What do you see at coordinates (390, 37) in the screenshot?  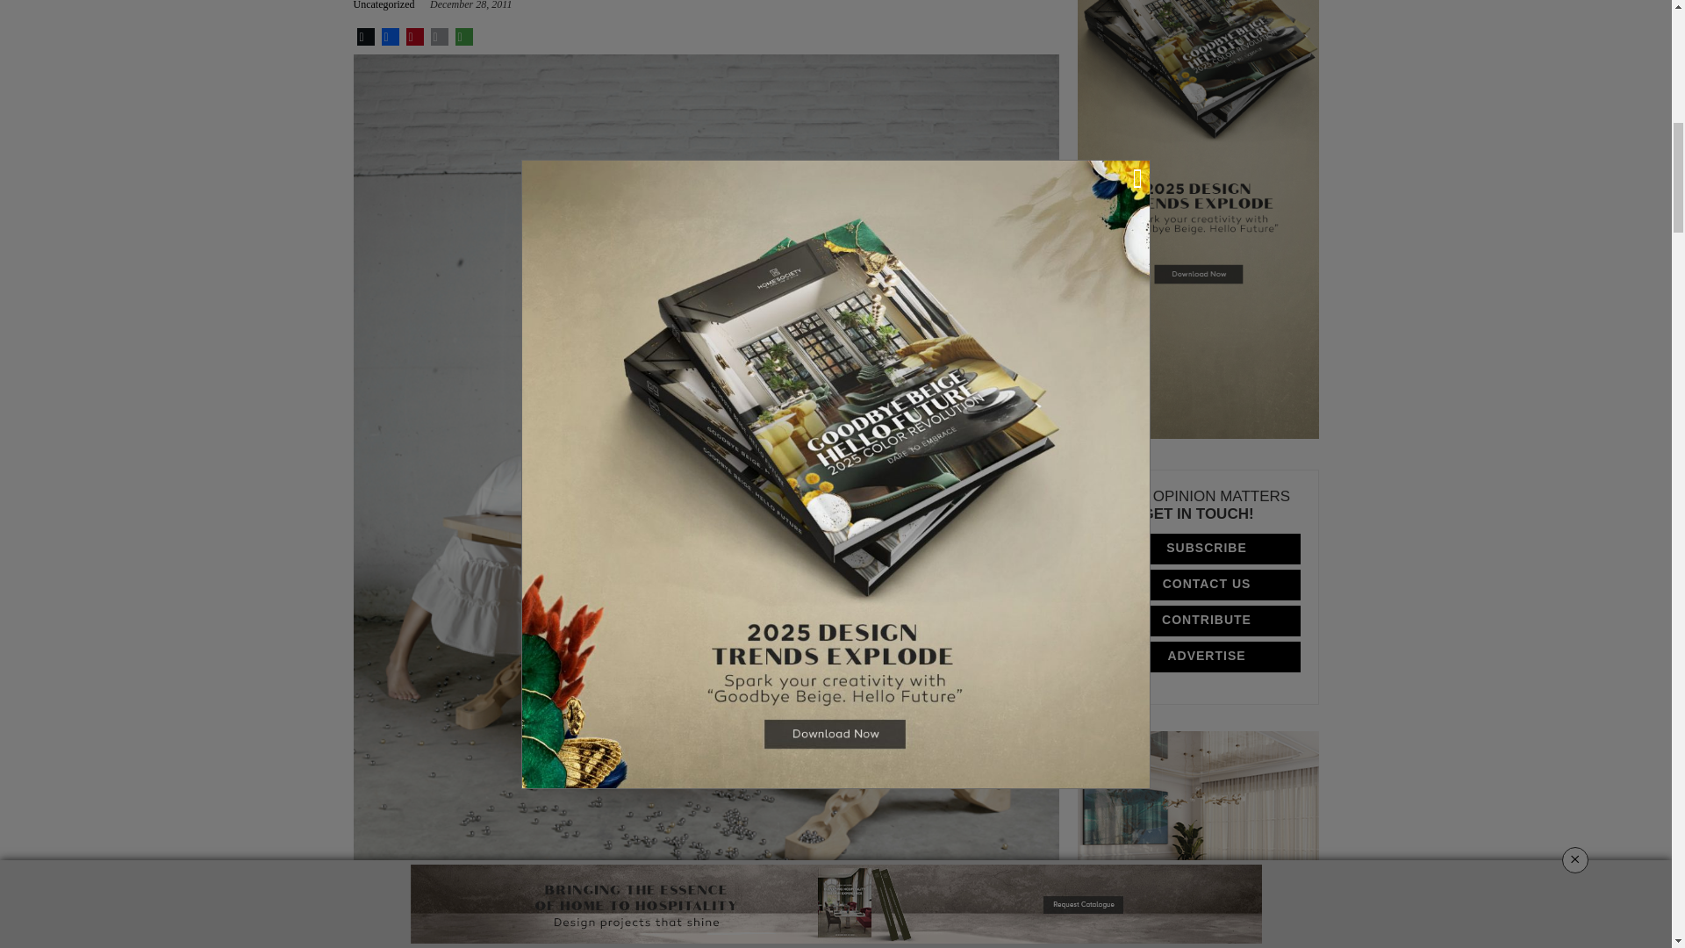 I see `Facebook` at bounding box center [390, 37].